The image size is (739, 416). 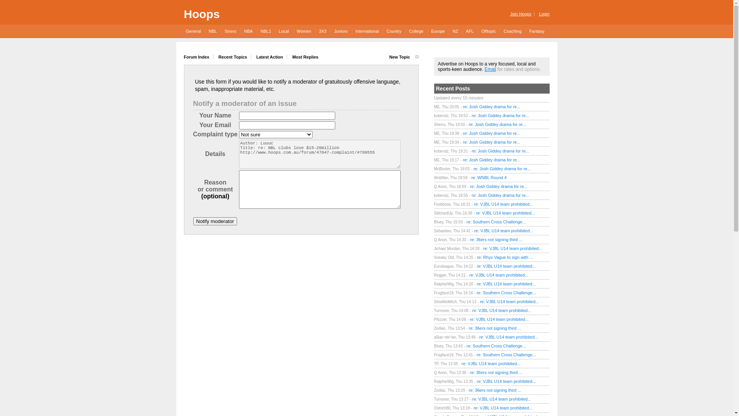 What do you see at coordinates (543, 14) in the screenshot?
I see `Login` at bounding box center [543, 14].